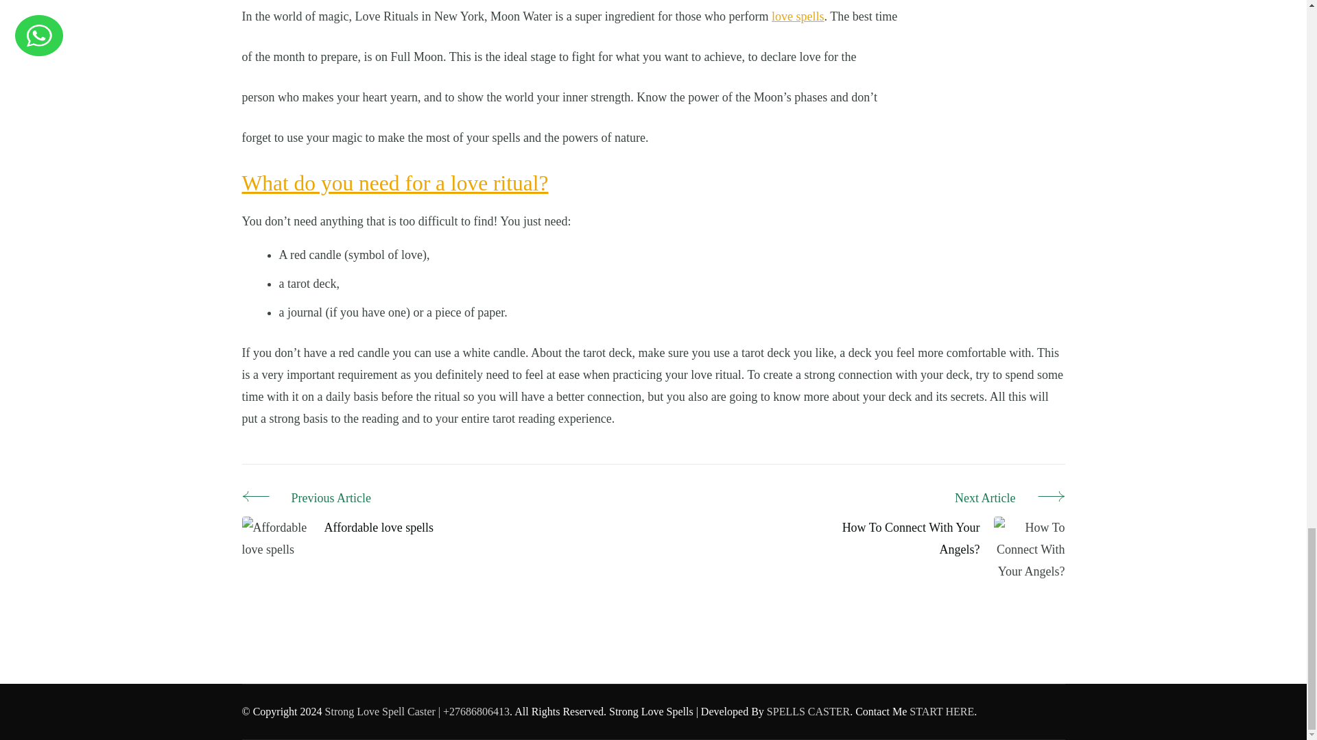 The image size is (1317, 740). What do you see at coordinates (942, 711) in the screenshot?
I see `START HERE` at bounding box center [942, 711].